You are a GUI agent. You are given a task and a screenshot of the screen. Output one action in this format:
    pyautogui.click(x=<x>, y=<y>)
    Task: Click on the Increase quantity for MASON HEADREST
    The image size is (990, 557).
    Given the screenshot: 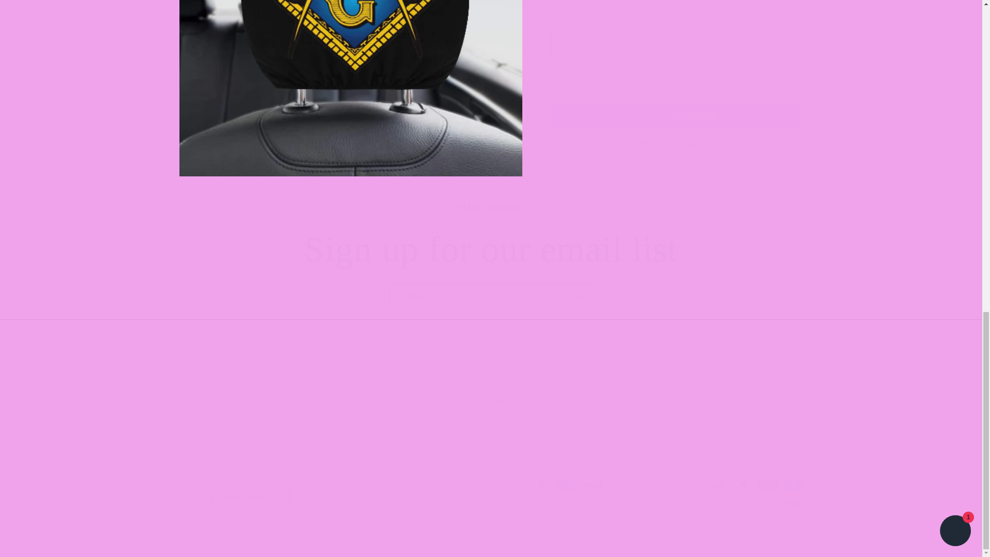 What is the action you would take?
    pyautogui.click(x=612, y=34)
    